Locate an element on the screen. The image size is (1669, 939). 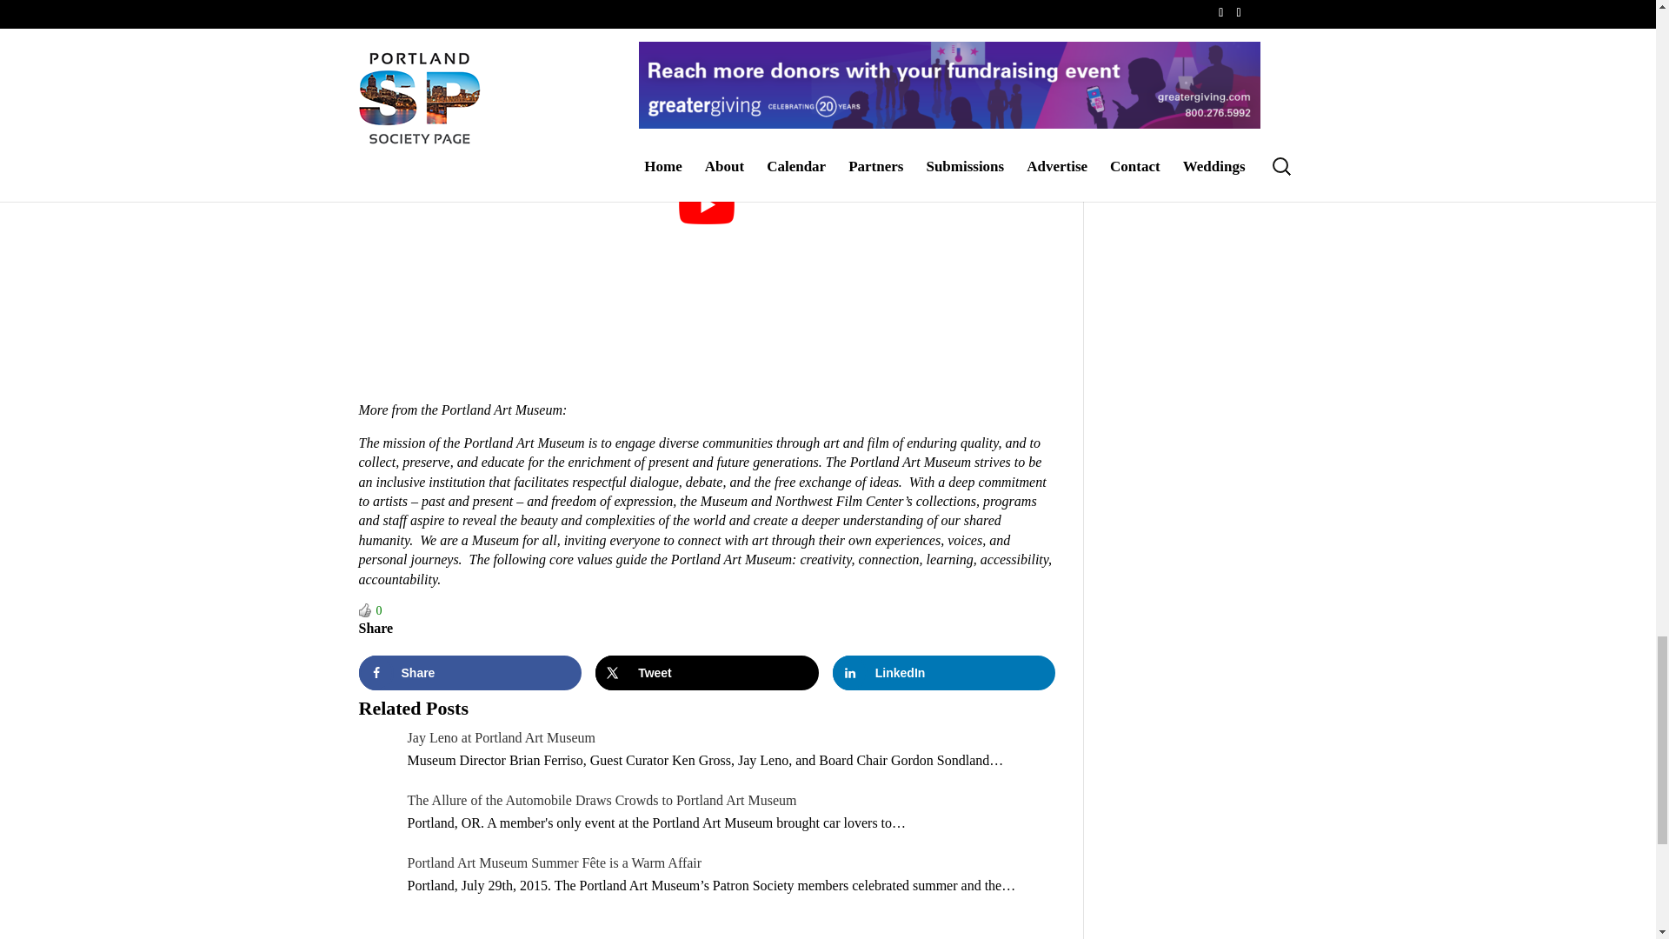
Tweet is located at coordinates (708, 672).